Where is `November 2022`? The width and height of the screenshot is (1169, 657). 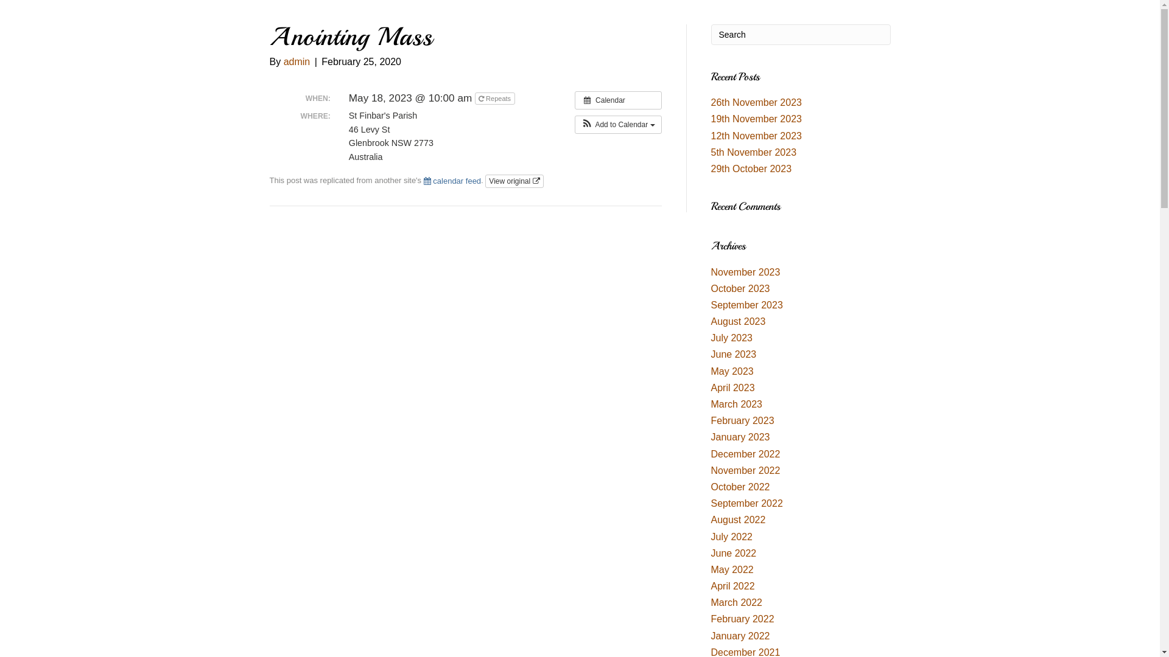
November 2022 is located at coordinates (746, 471).